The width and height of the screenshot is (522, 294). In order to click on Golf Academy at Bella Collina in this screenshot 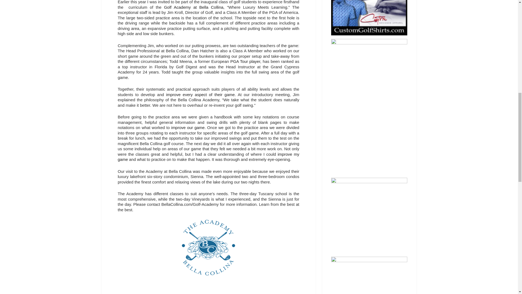, I will do `click(194, 7)`.